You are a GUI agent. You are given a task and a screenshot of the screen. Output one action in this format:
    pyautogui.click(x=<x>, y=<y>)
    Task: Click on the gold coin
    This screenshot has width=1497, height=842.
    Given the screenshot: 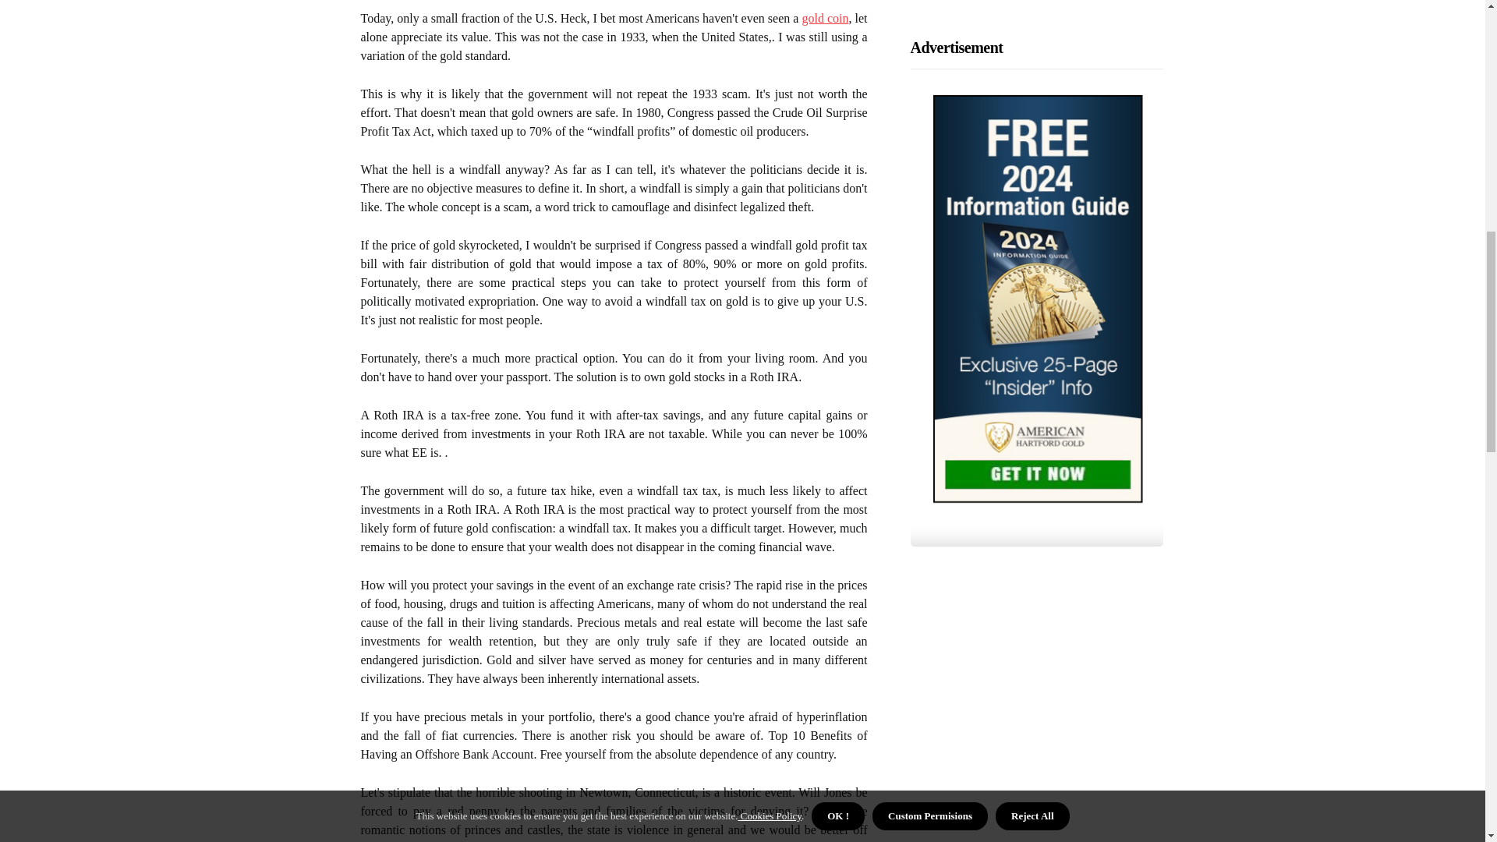 What is the action you would take?
    pyautogui.click(x=825, y=17)
    